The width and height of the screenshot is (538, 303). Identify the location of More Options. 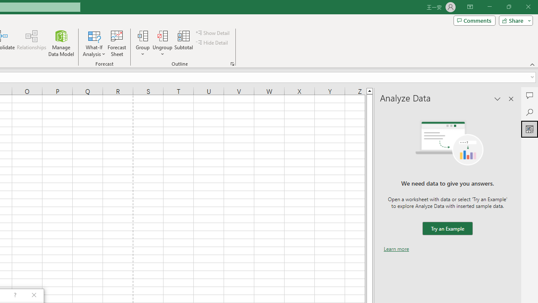
(162, 51).